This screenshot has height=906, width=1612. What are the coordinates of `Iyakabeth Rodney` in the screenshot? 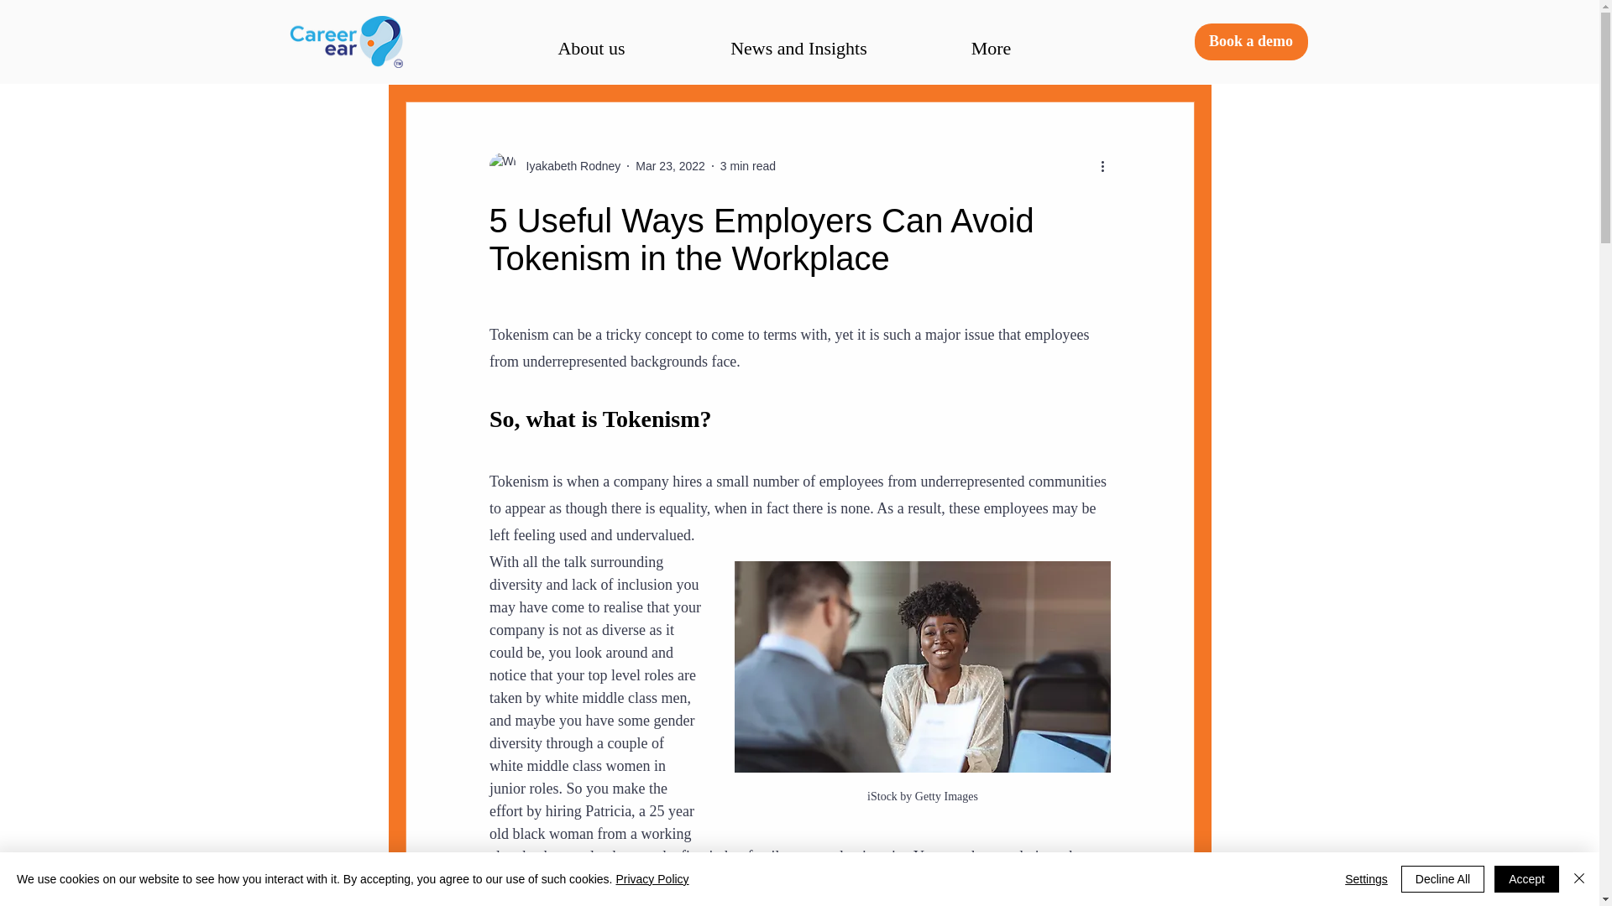 It's located at (568, 166).